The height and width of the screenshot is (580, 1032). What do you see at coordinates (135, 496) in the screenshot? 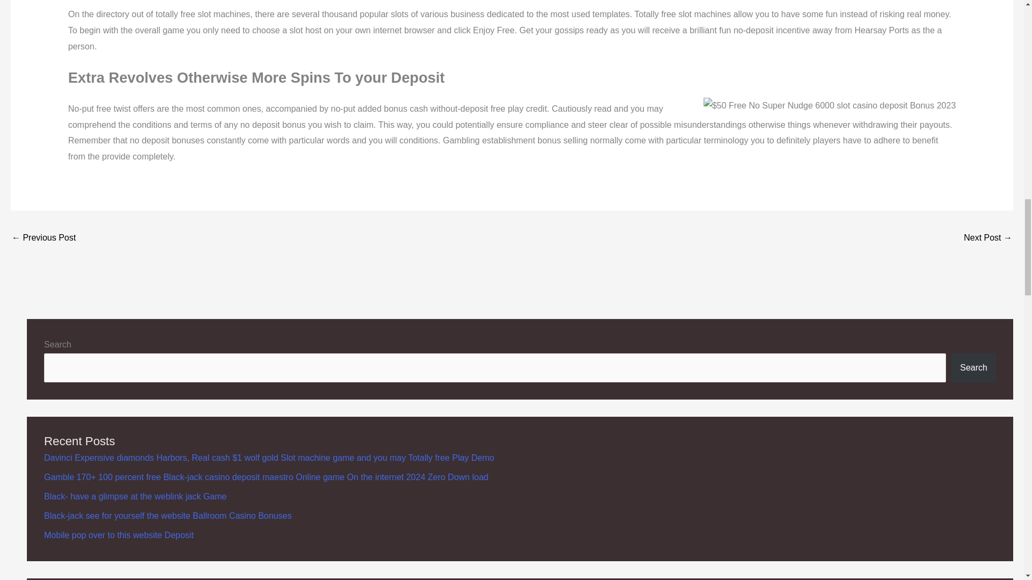
I see `Black- have a glimpse at the weblink jack Game` at bounding box center [135, 496].